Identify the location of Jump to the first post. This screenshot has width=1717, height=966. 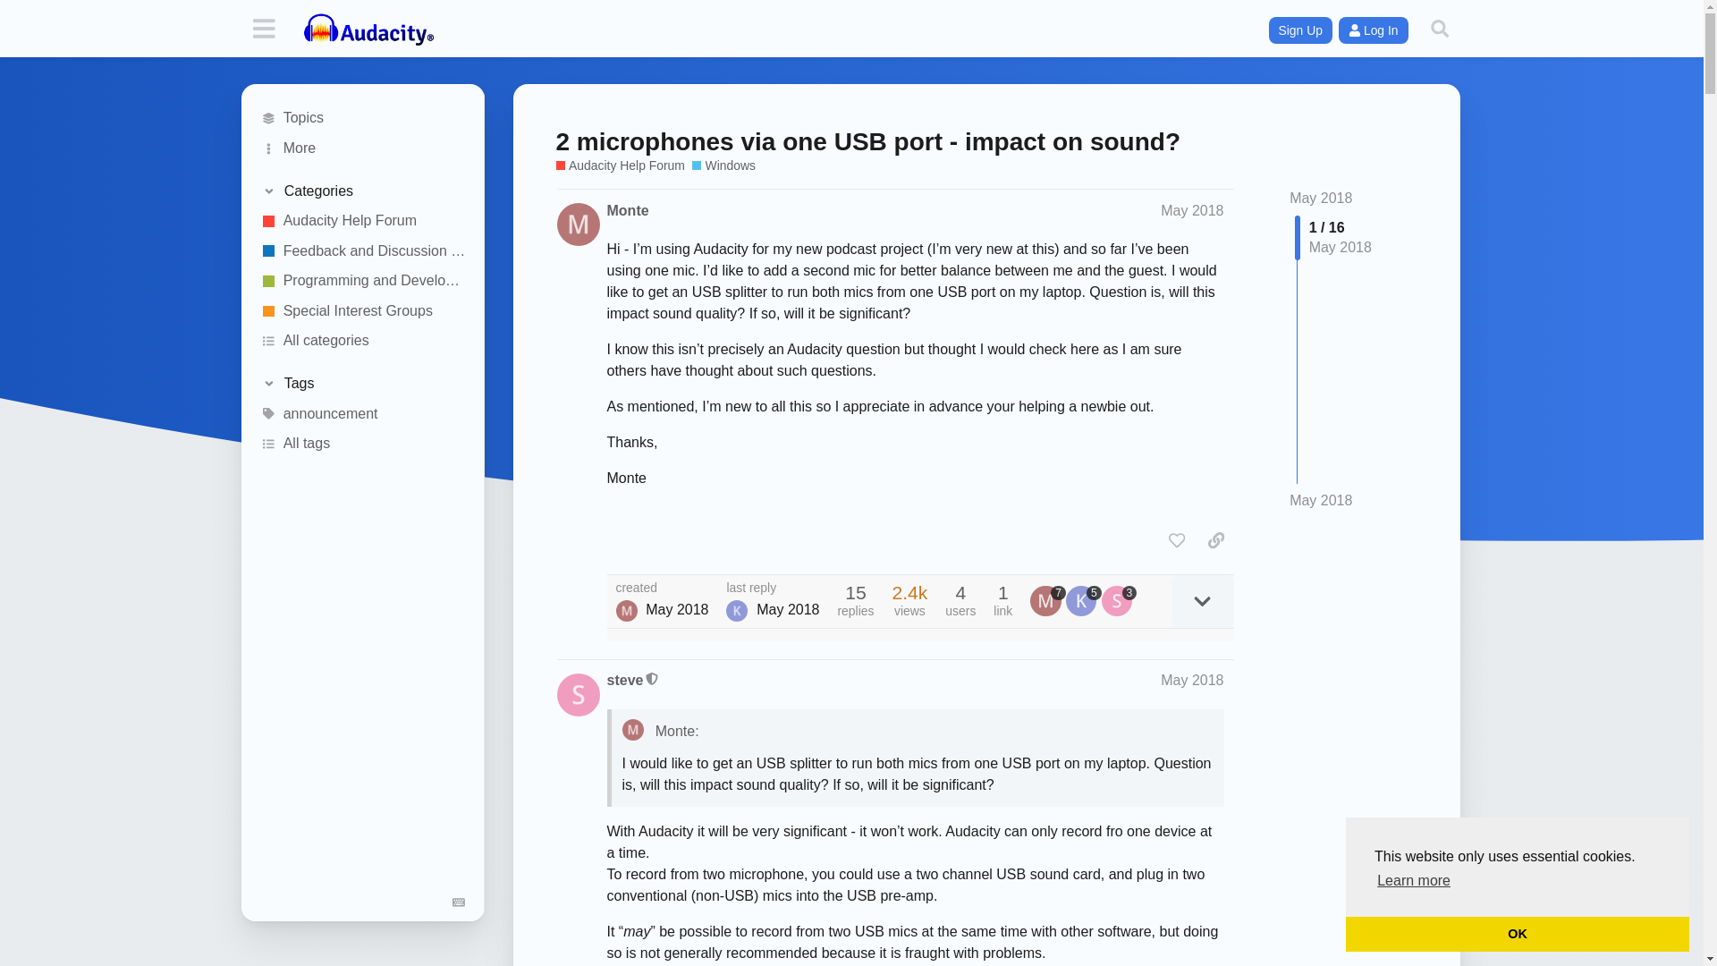
(1320, 198).